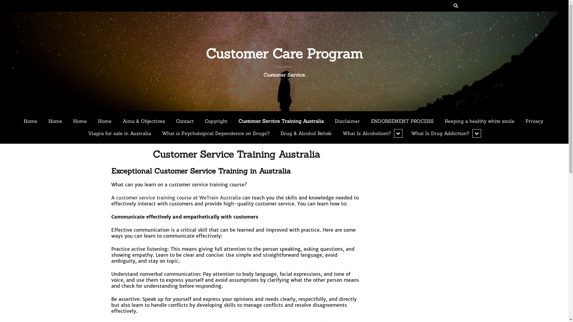  I want to click on What Is Alcoholism?, so click(371, 134).